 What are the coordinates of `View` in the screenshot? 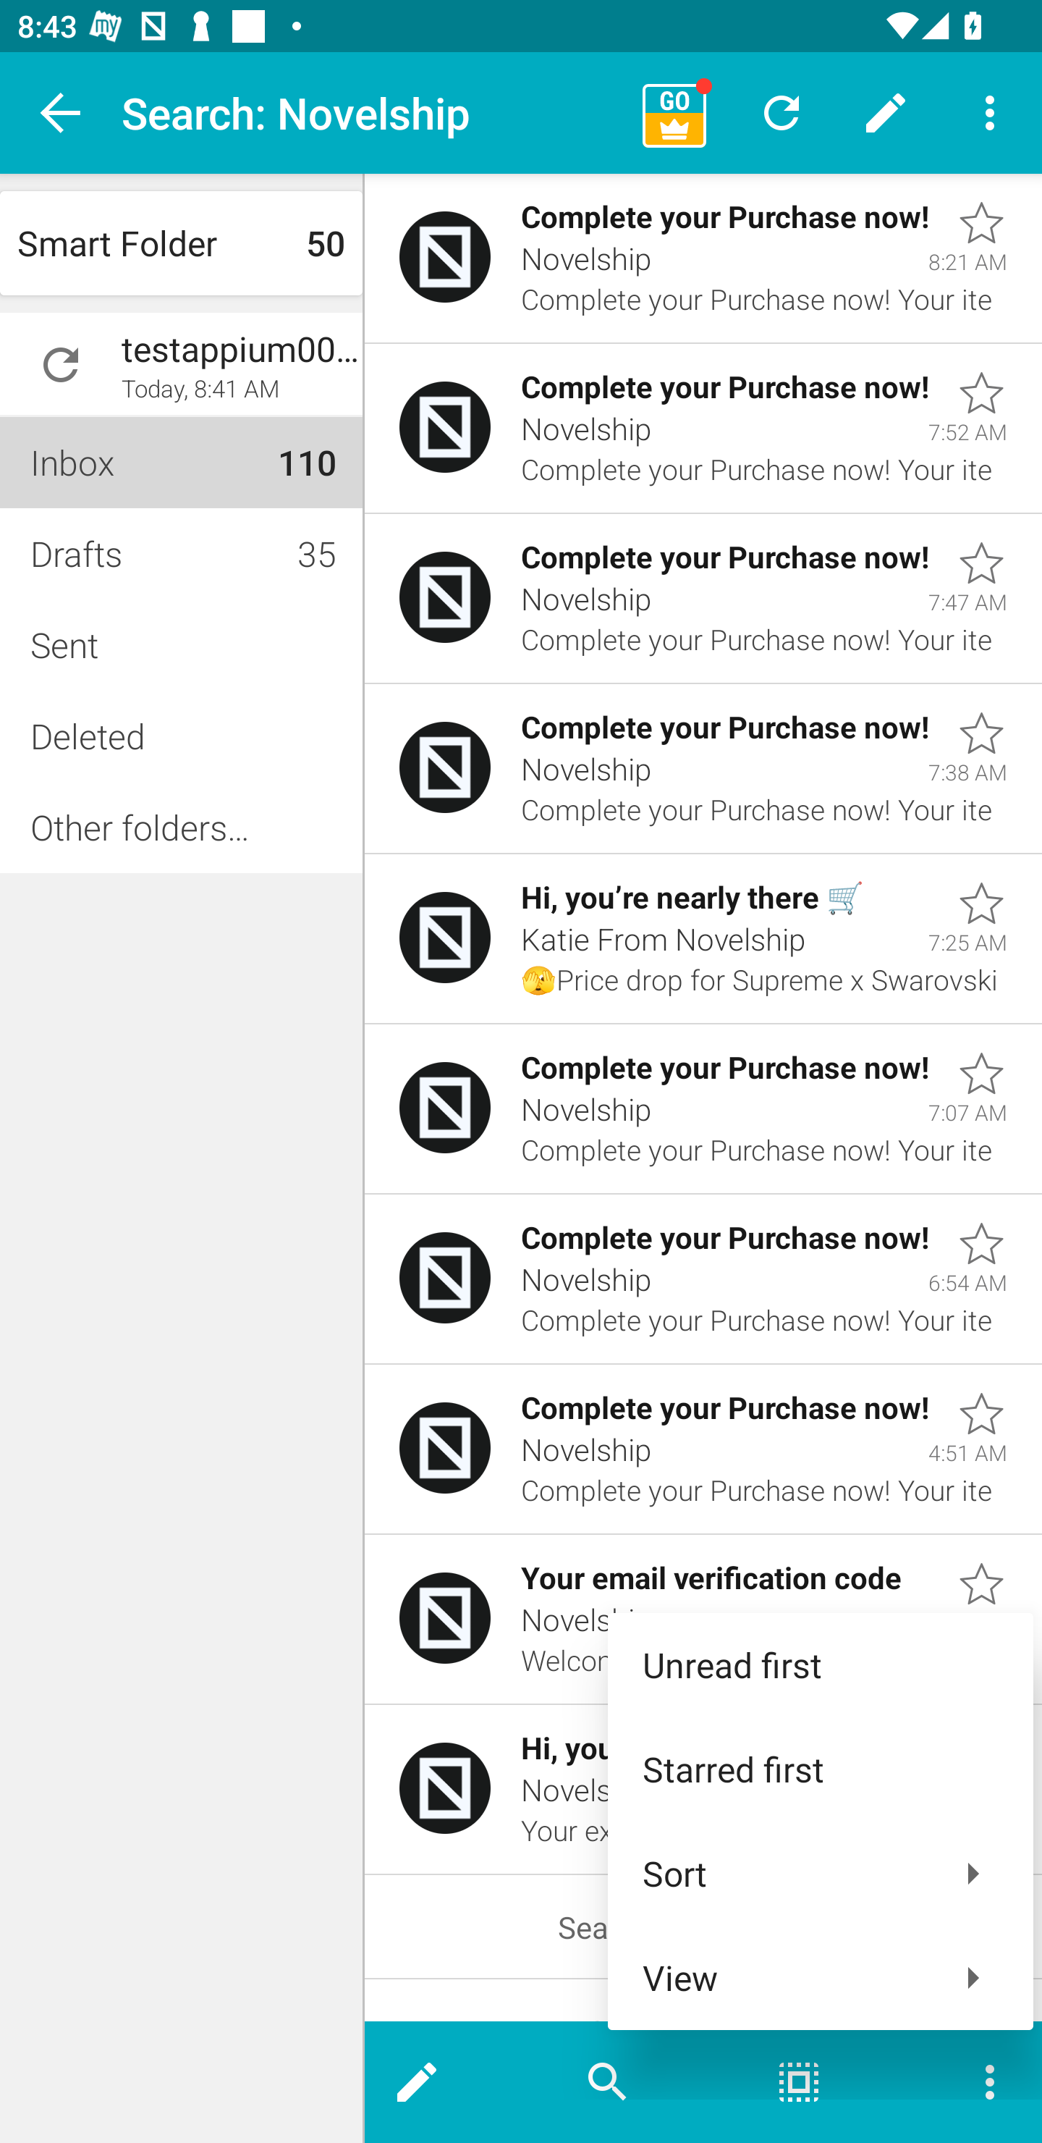 It's located at (821, 1978).